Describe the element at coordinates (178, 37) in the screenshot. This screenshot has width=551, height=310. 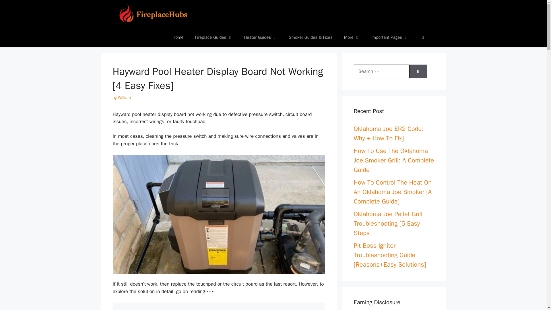
I see `Home` at that location.